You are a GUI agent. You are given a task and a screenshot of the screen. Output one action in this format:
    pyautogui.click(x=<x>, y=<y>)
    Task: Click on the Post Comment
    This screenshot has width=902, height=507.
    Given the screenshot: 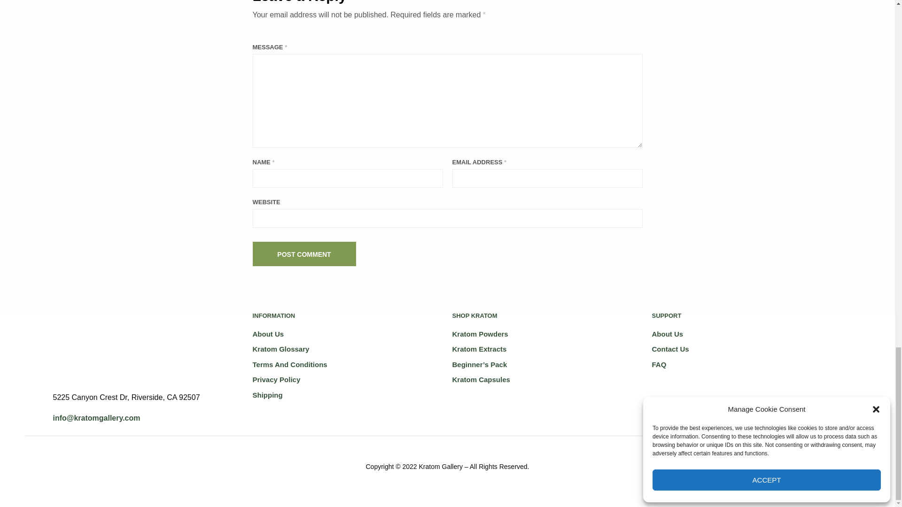 What is the action you would take?
    pyautogui.click(x=304, y=254)
    